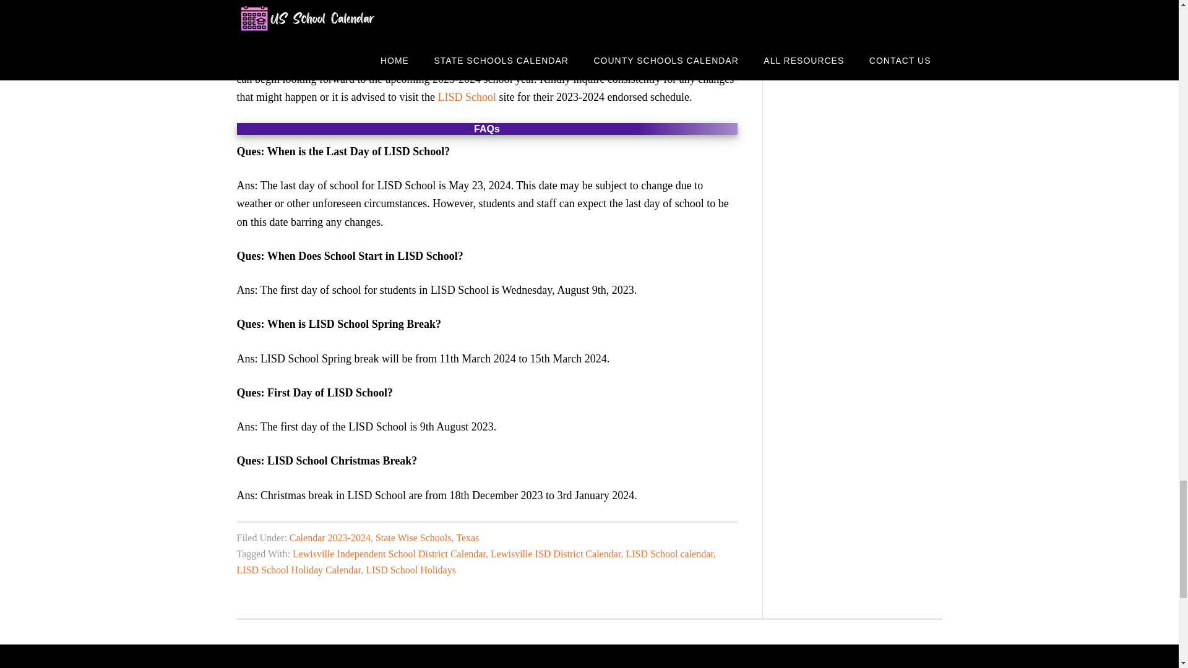 This screenshot has height=668, width=1188. What do you see at coordinates (467, 537) in the screenshot?
I see `Texas` at bounding box center [467, 537].